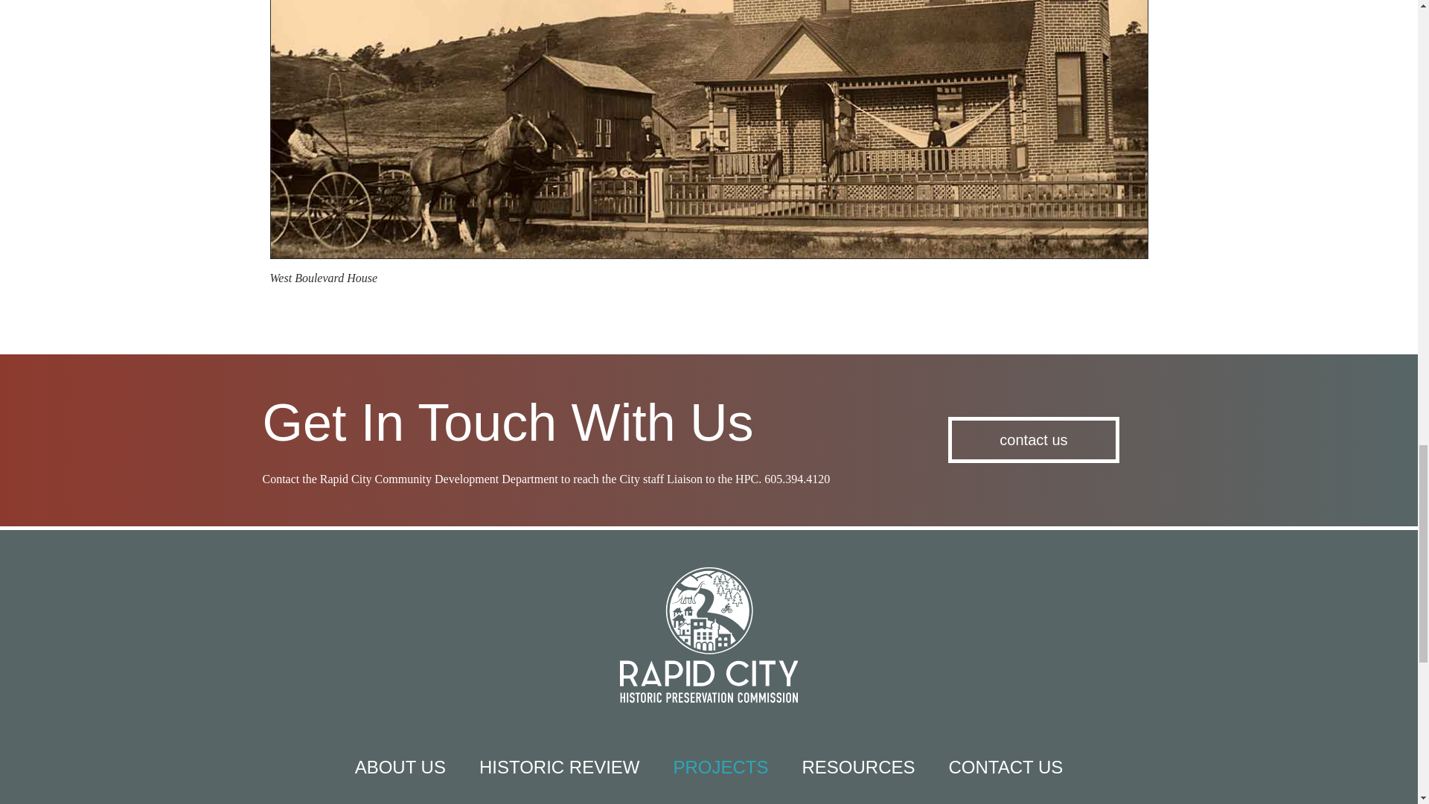  Describe the element at coordinates (560, 768) in the screenshot. I see `HISTORIC REVIEW` at that location.